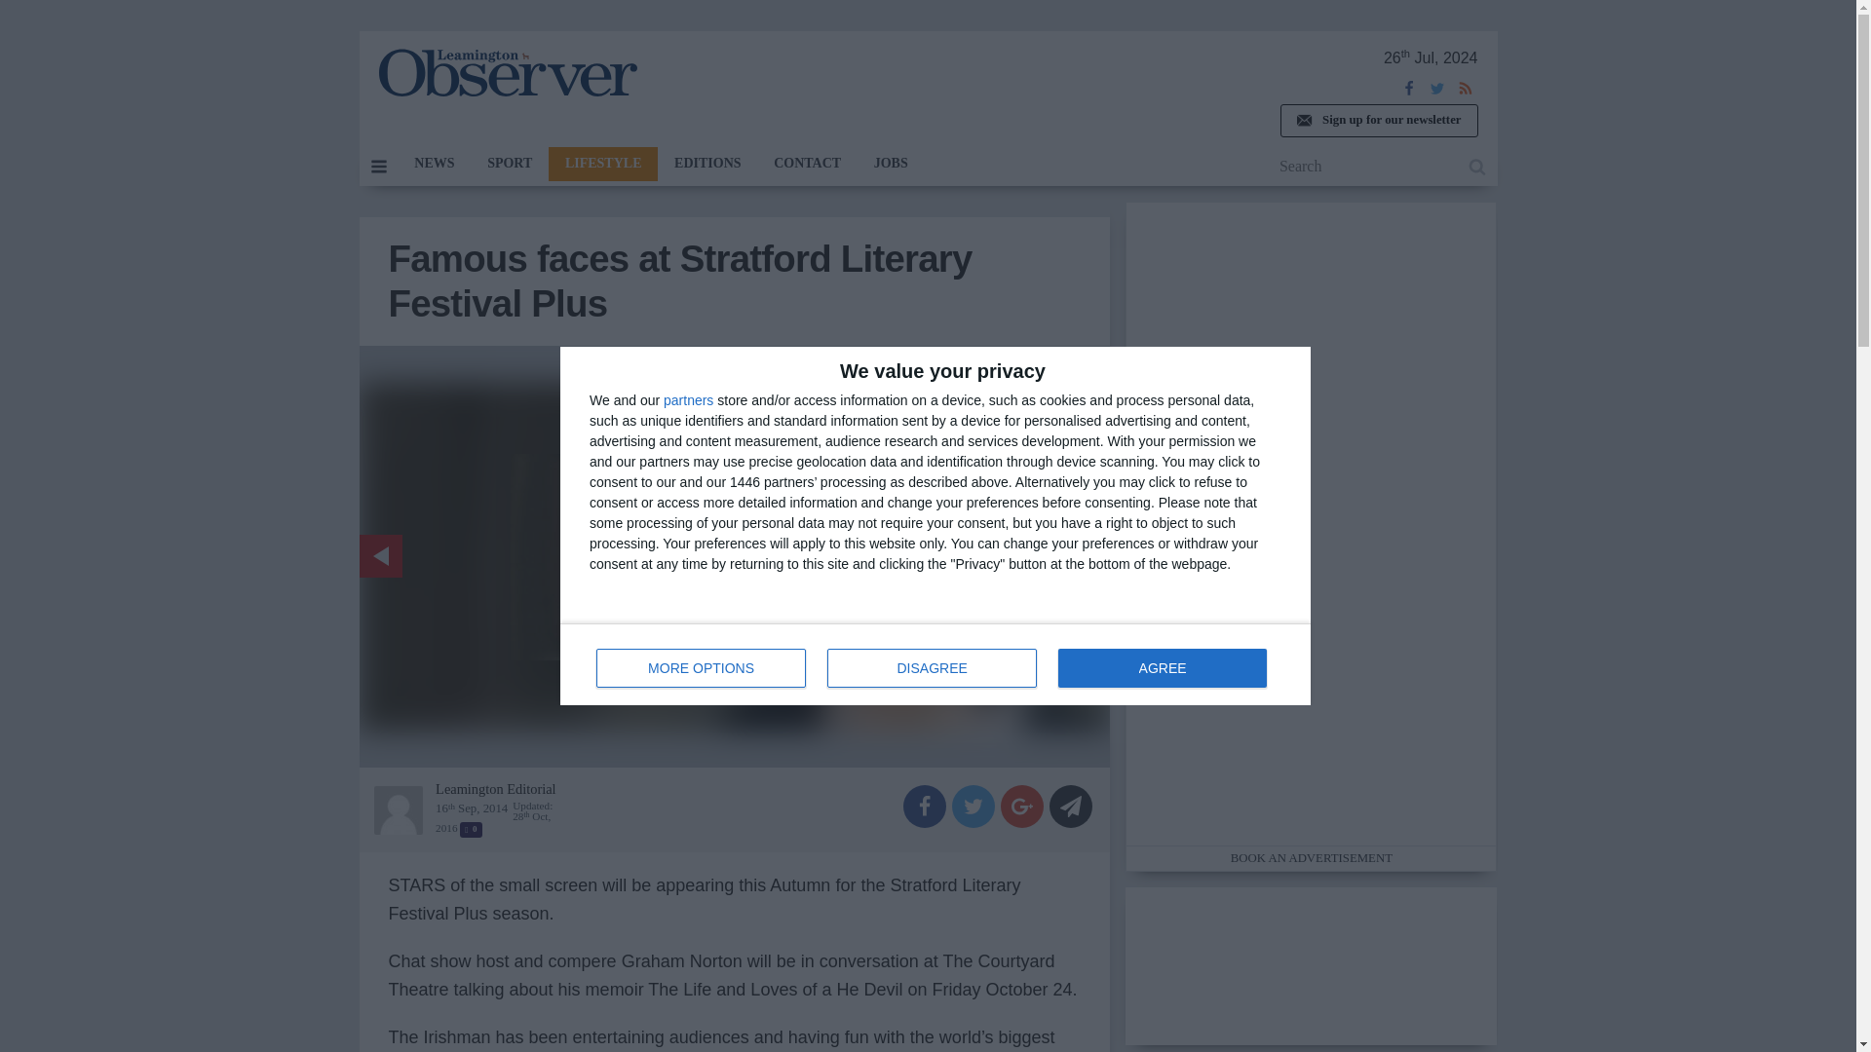  Describe the element at coordinates (507, 72) in the screenshot. I see `partners` at that location.